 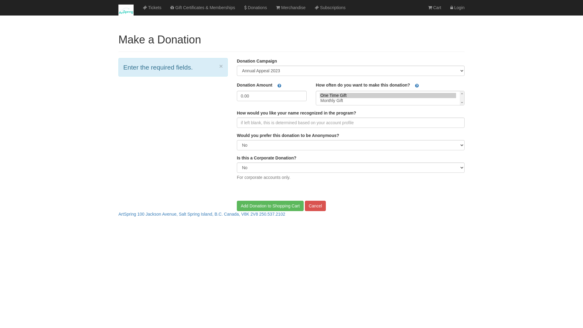 I want to click on Login, so click(x=457, y=8).